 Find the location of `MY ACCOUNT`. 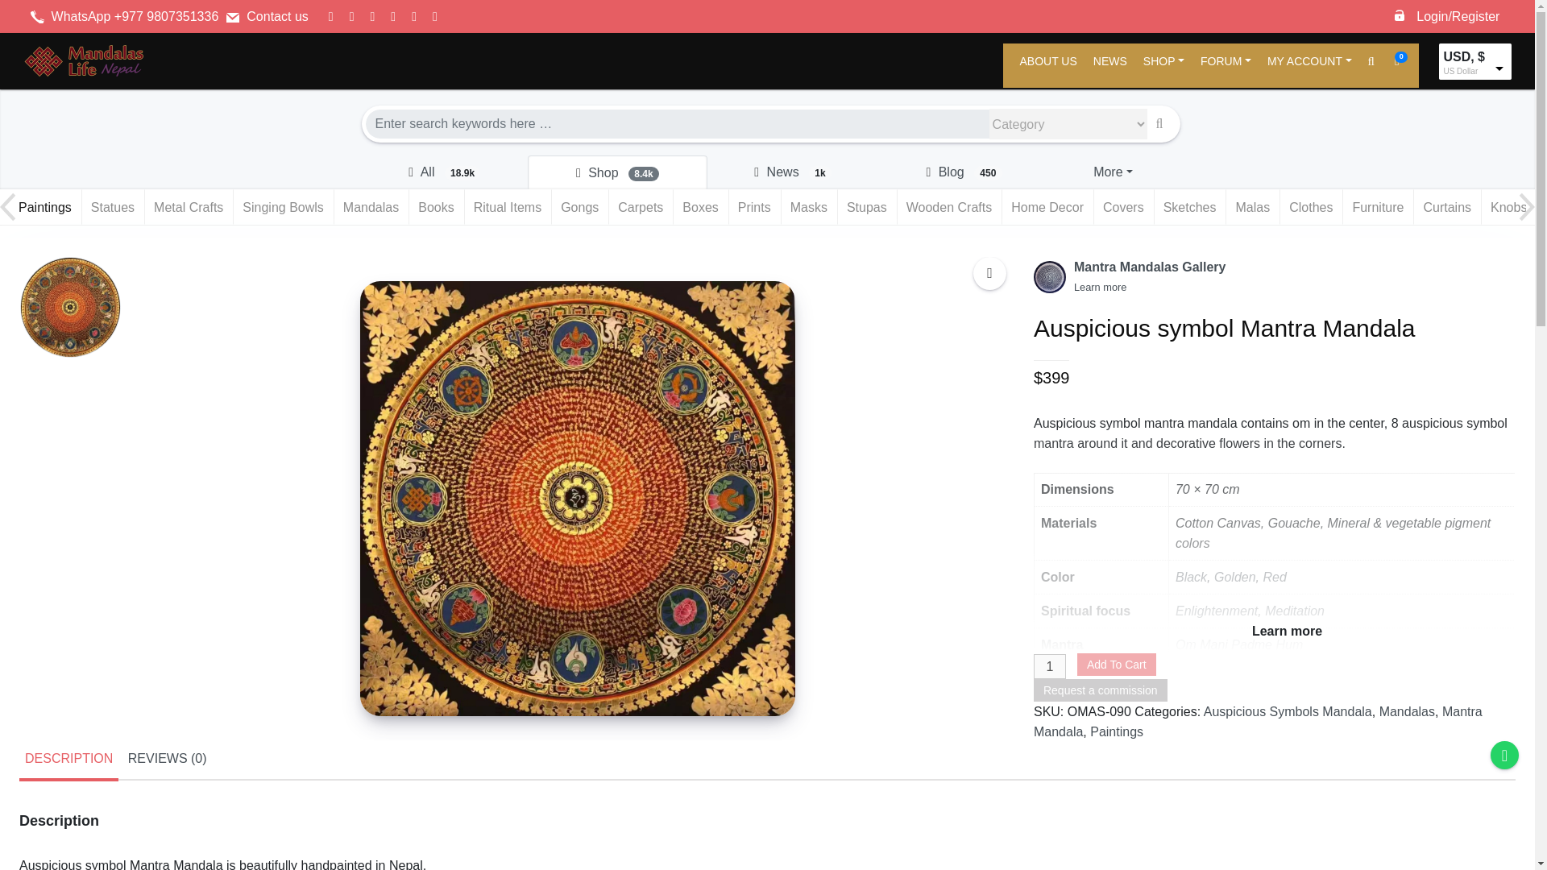

MY ACCOUNT is located at coordinates (1309, 65).